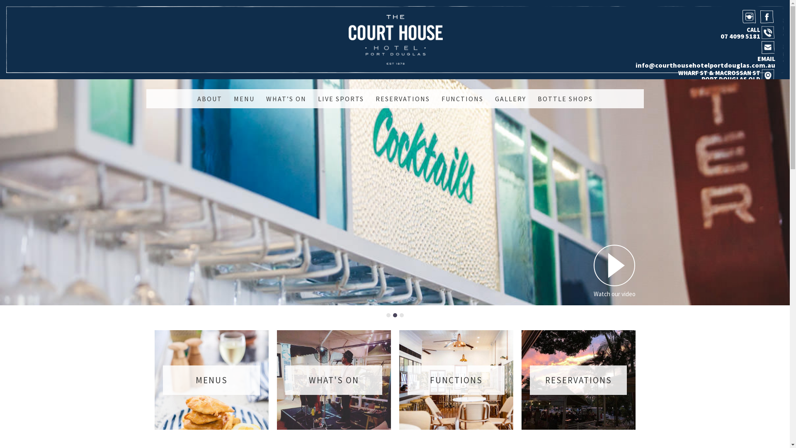  What do you see at coordinates (456, 380) in the screenshot?
I see `FUNCTIONS` at bounding box center [456, 380].